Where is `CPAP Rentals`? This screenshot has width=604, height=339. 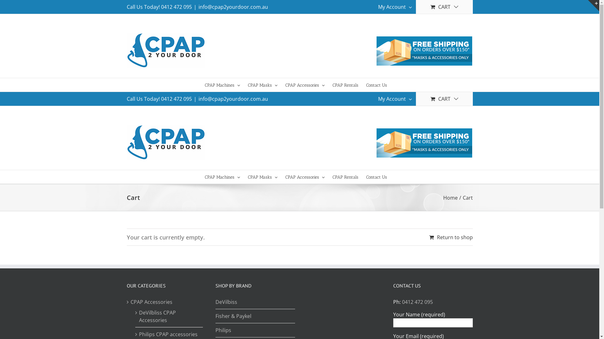 CPAP Rentals is located at coordinates (345, 85).